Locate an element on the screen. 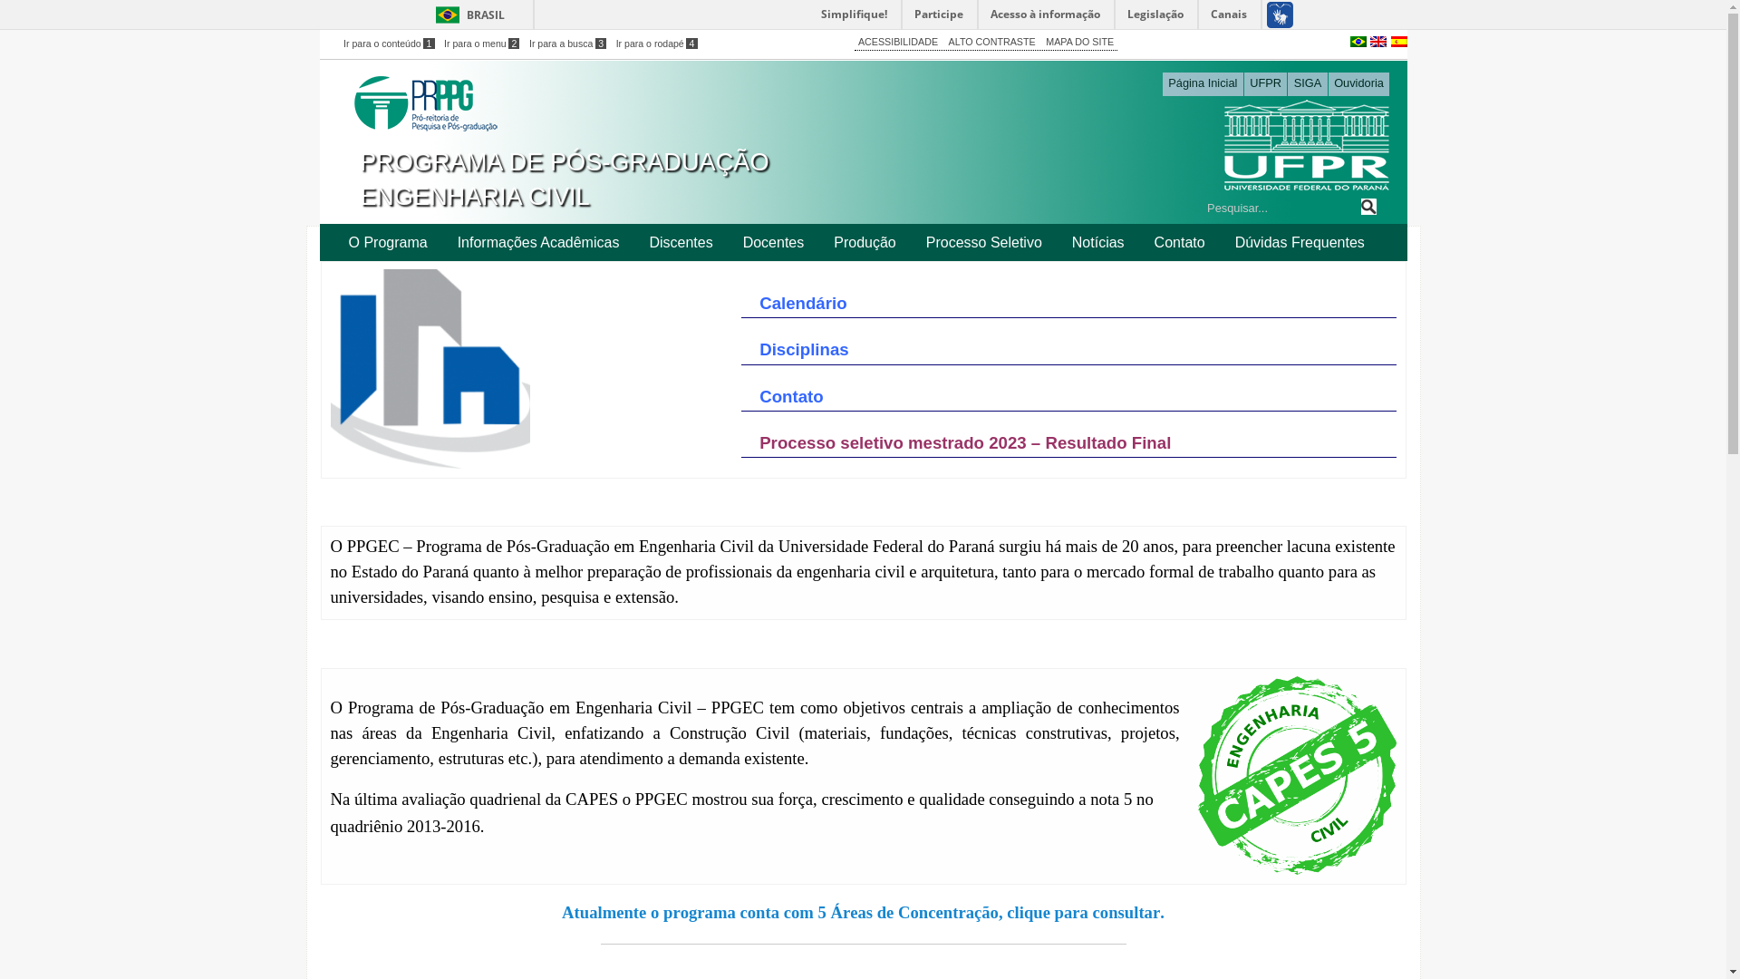 The width and height of the screenshot is (1740, 979). Processo Seletivo is located at coordinates (984, 243).